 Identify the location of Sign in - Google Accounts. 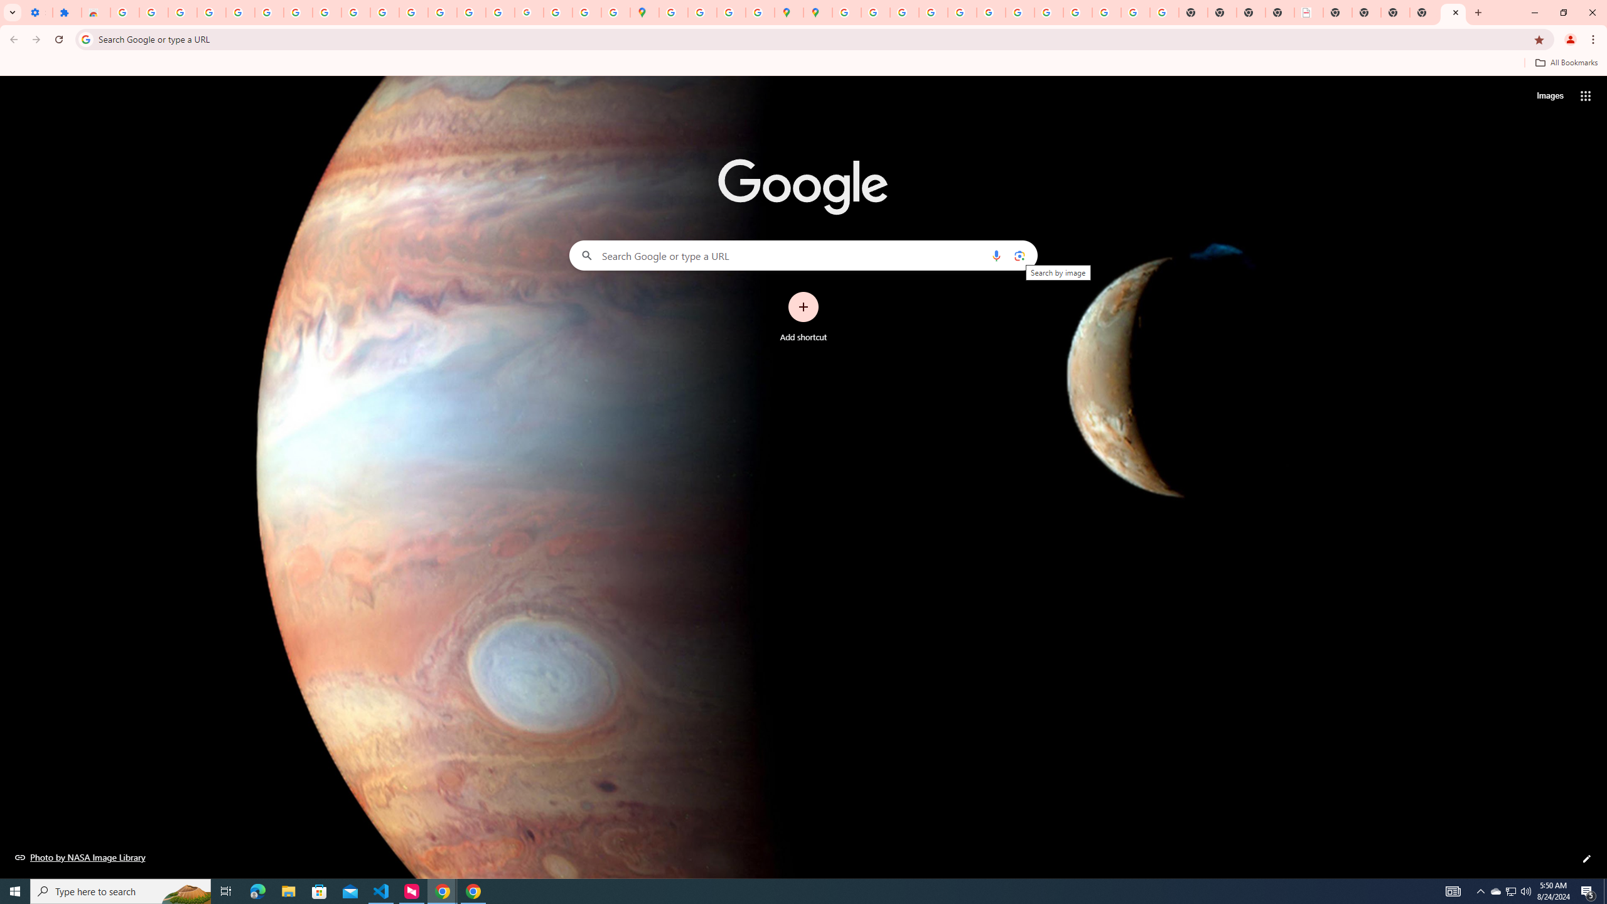
(124, 13).